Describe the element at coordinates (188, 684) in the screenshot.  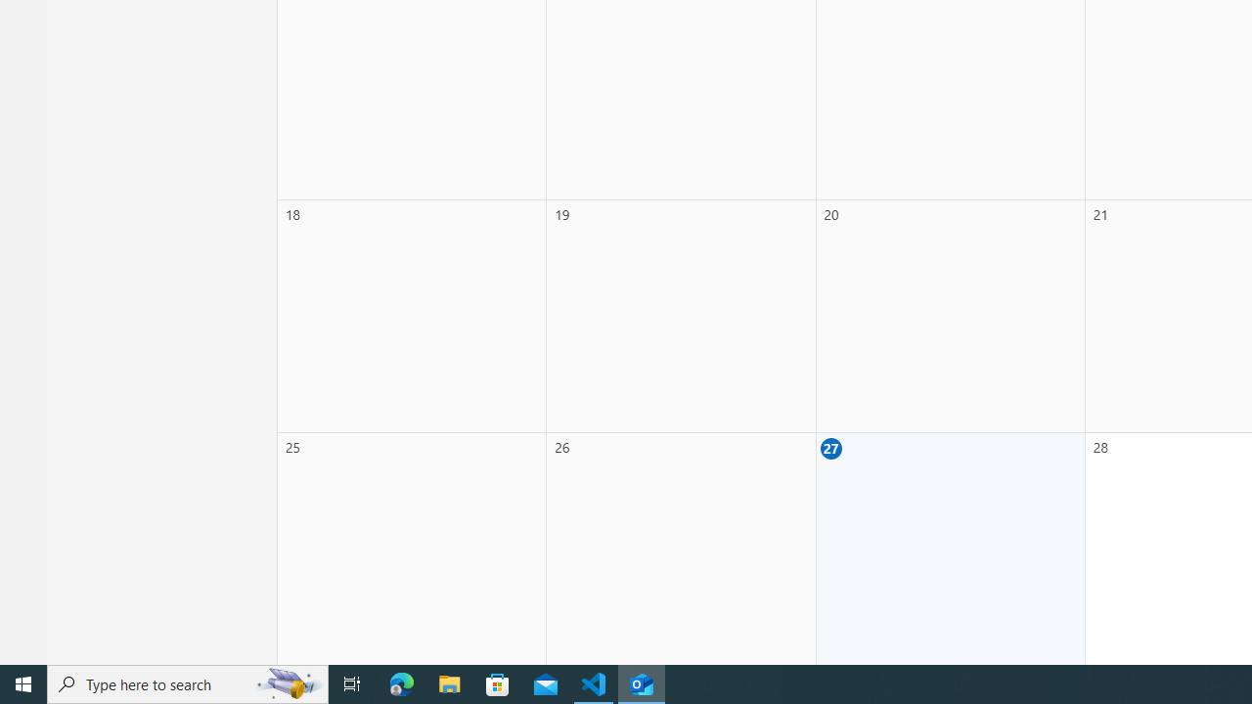
I see `Type here to search` at that location.